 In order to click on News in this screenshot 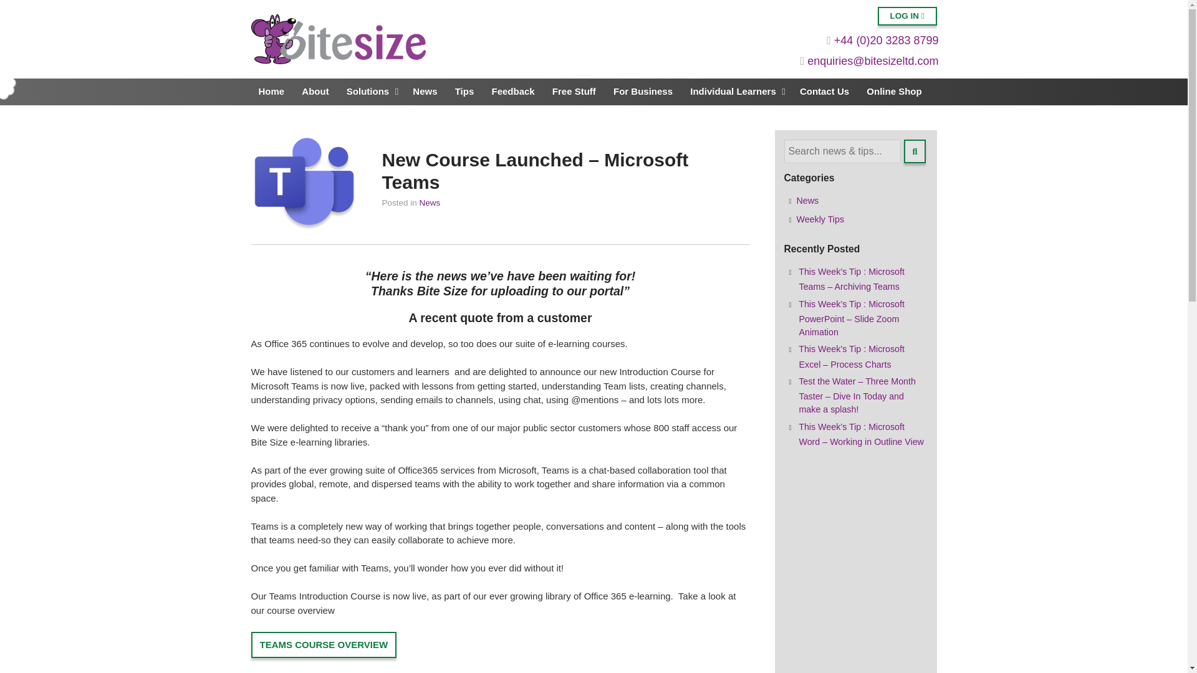, I will do `click(425, 92)`.